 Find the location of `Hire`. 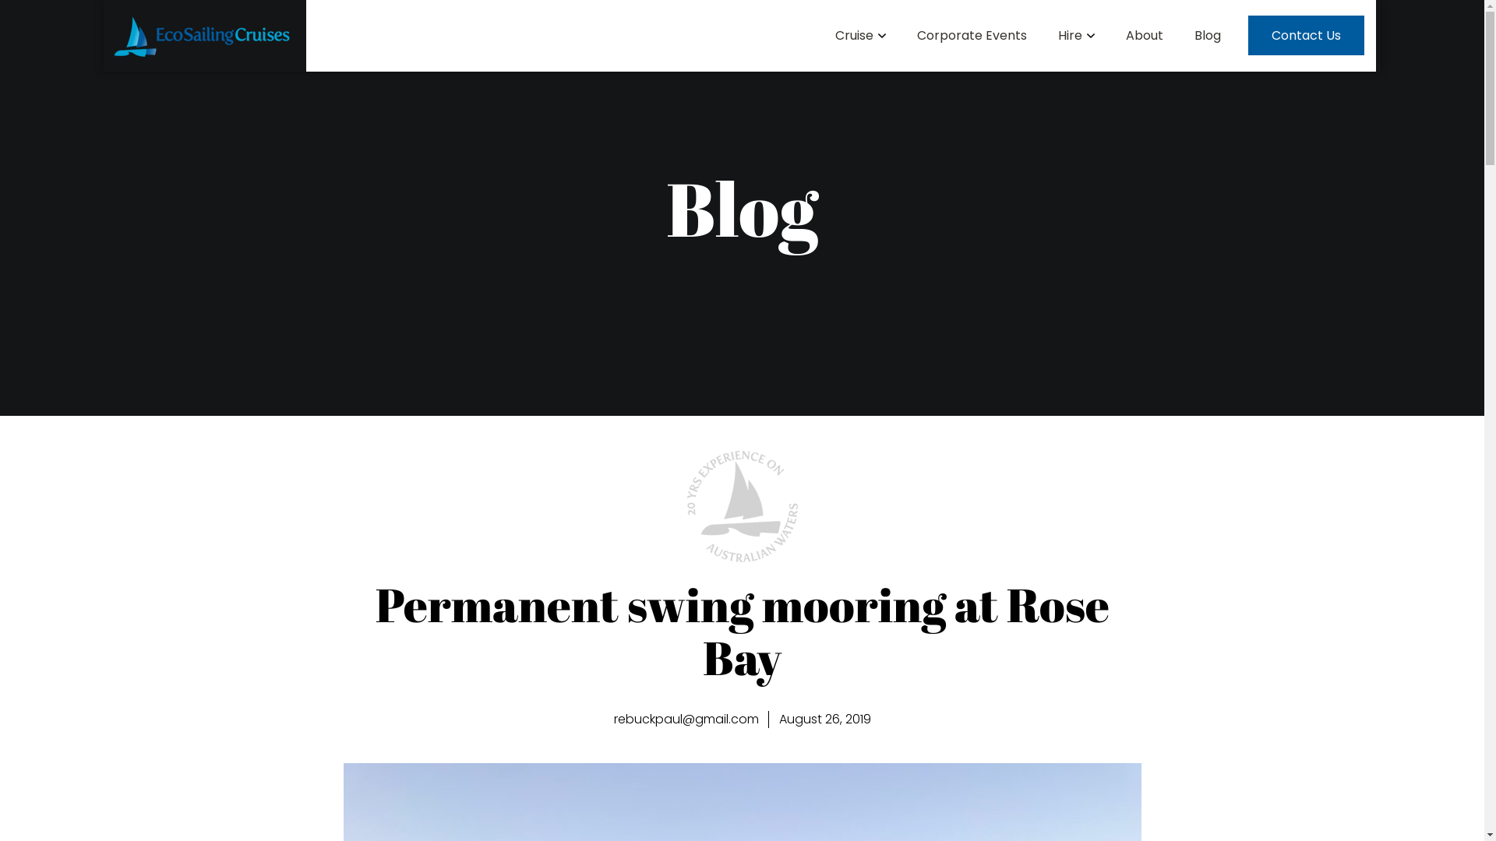

Hire is located at coordinates (1077, 36).